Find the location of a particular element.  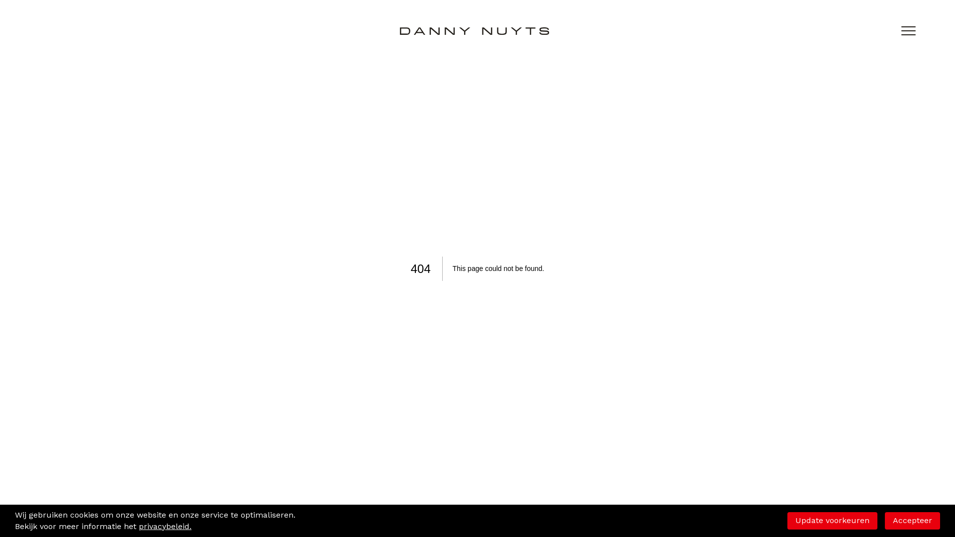

Update voorkeuren is located at coordinates (833, 521).